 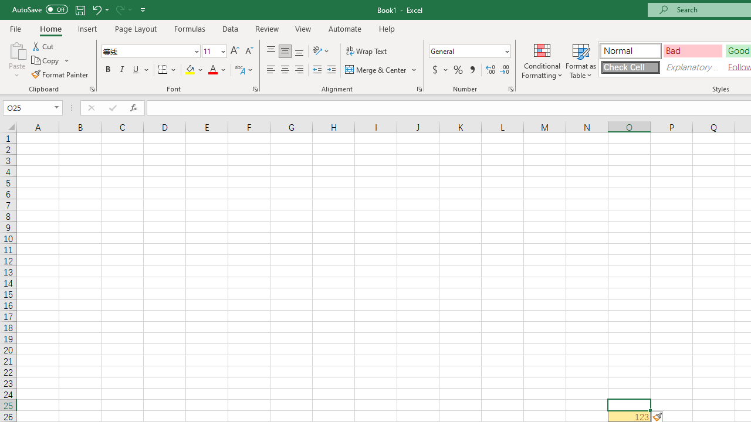 What do you see at coordinates (303, 28) in the screenshot?
I see `View` at bounding box center [303, 28].